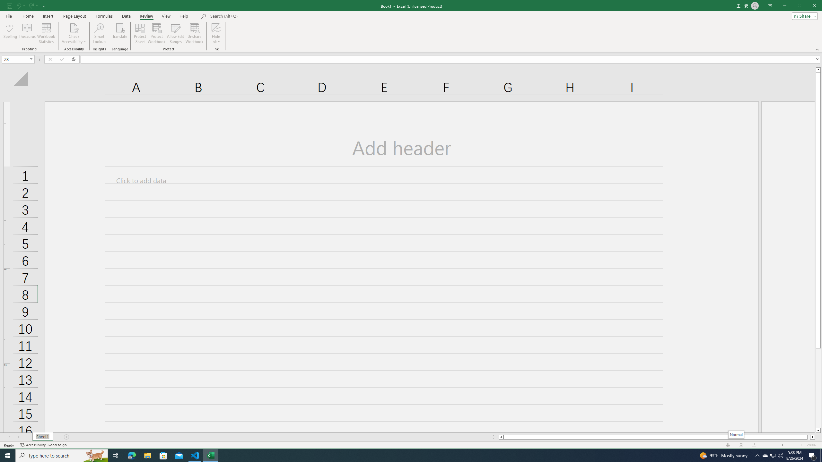 The image size is (822, 462). What do you see at coordinates (95, 456) in the screenshot?
I see `Check Accessibility` at bounding box center [95, 456].